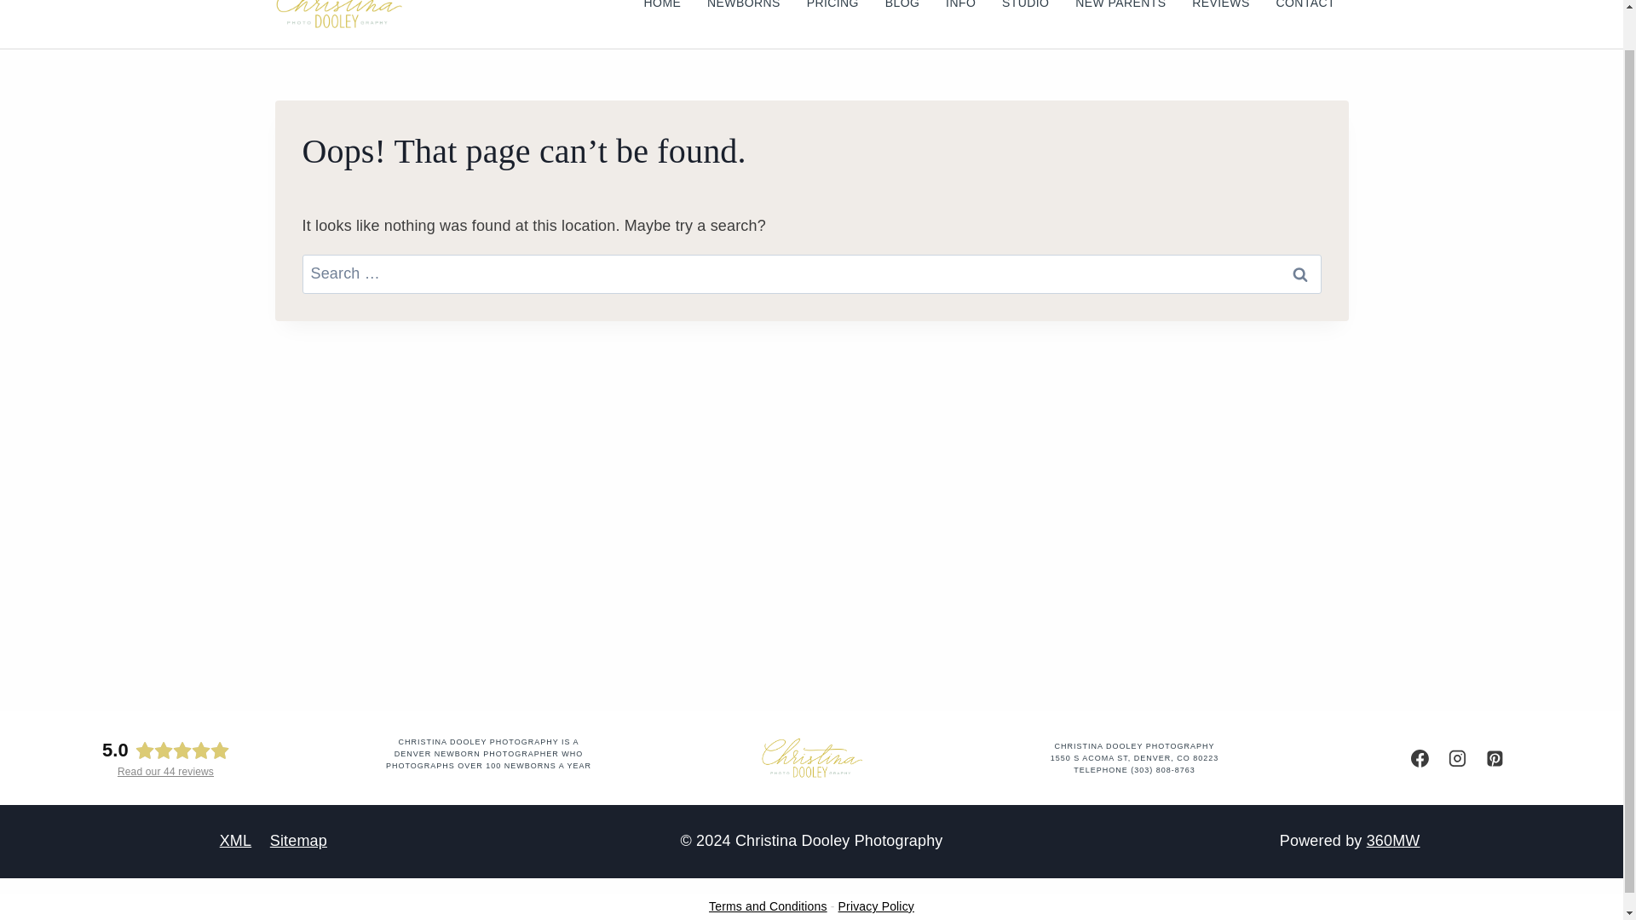  What do you see at coordinates (1026, 12) in the screenshot?
I see `STUDIO` at bounding box center [1026, 12].